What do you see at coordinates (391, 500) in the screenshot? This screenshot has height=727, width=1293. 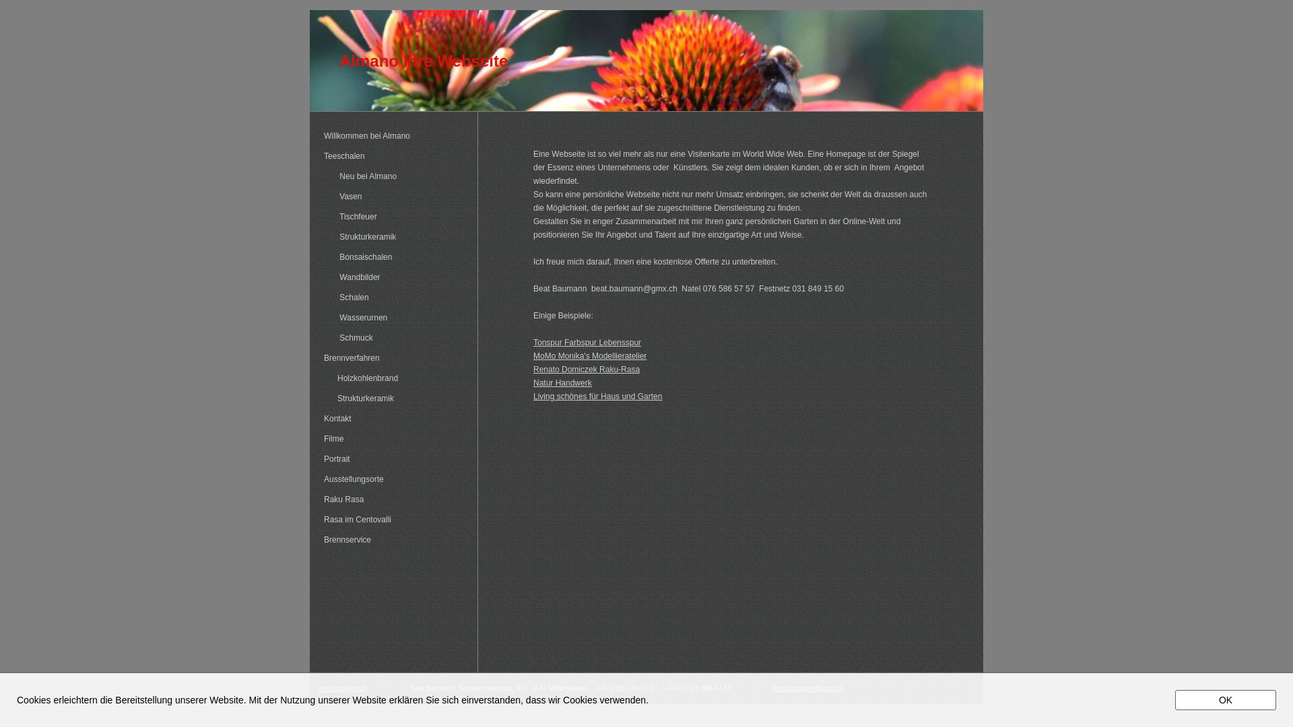 I see `Raku Rasa` at bounding box center [391, 500].